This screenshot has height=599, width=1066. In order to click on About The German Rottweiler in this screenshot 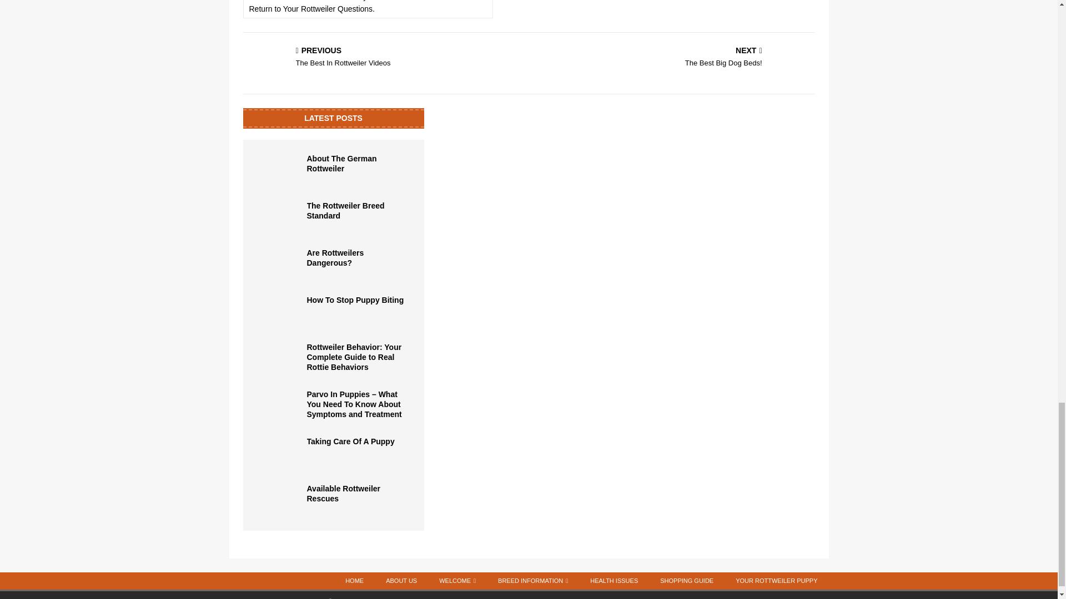, I will do `click(279, 170)`.